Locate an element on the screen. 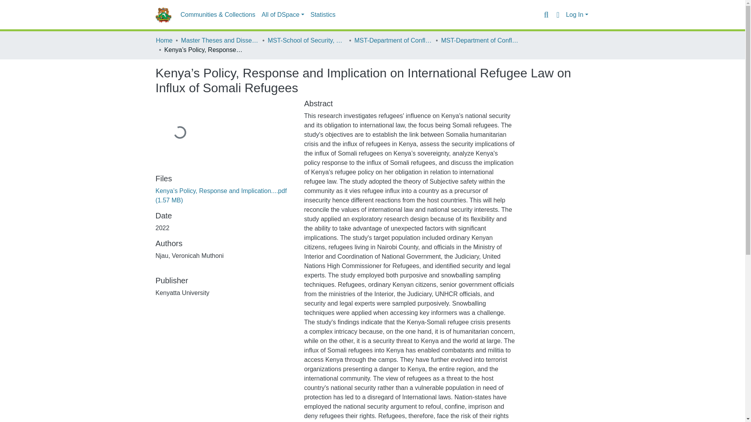 This screenshot has height=422, width=751. MST-School of Security, Diplomacy and Peace Studies is located at coordinates (306, 40).